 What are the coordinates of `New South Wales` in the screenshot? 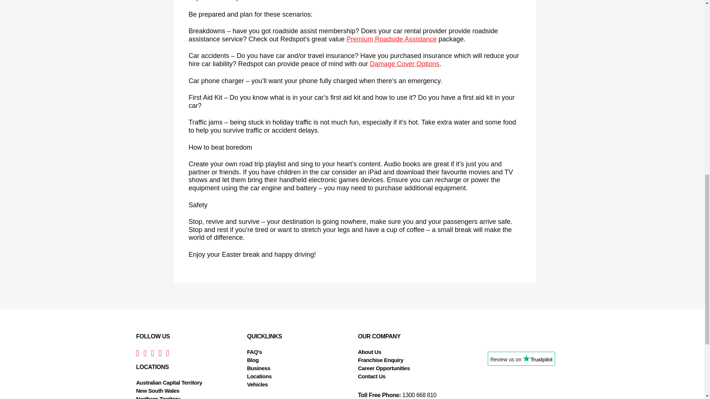 It's located at (158, 390).